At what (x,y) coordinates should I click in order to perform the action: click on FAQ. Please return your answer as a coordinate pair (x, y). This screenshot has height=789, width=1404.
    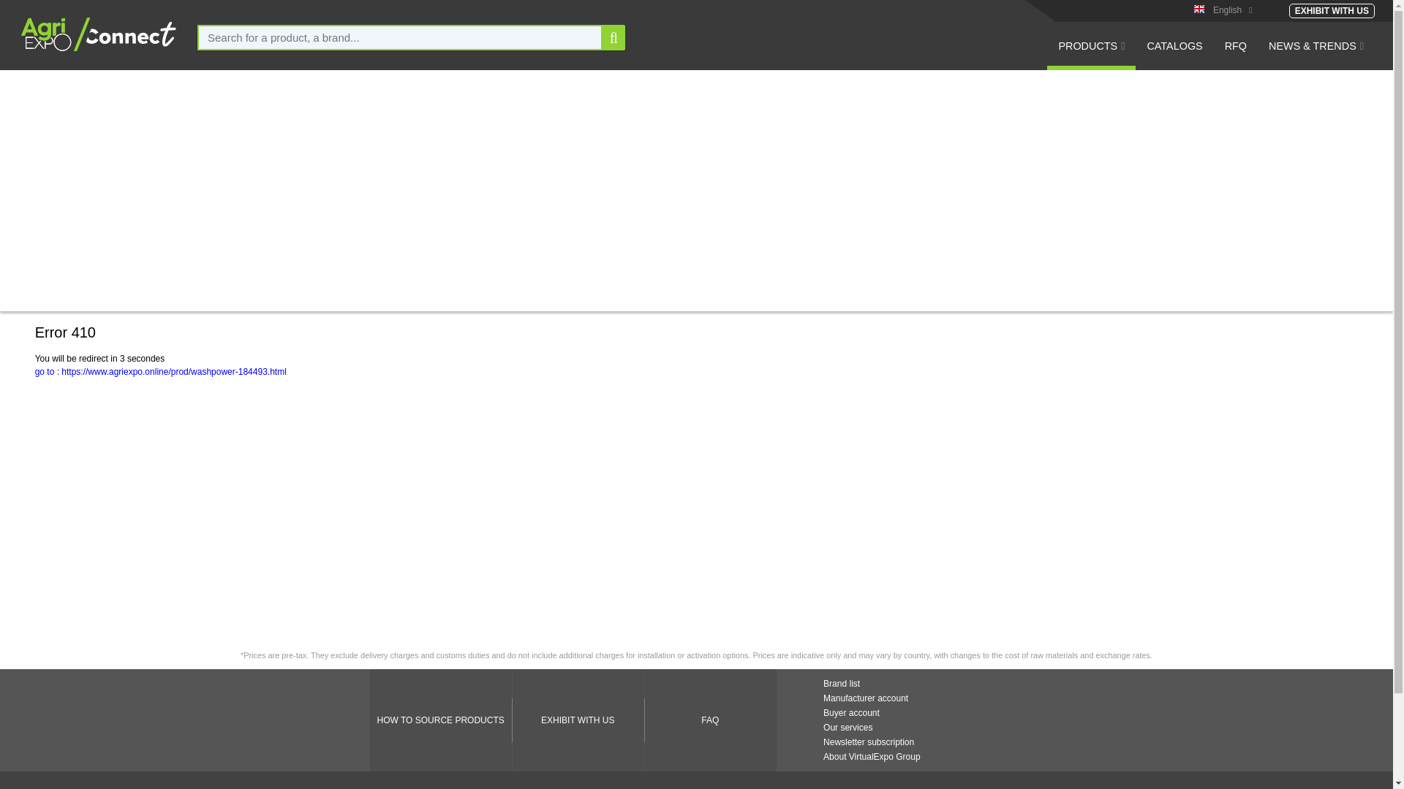
    Looking at the image, I should click on (710, 720).